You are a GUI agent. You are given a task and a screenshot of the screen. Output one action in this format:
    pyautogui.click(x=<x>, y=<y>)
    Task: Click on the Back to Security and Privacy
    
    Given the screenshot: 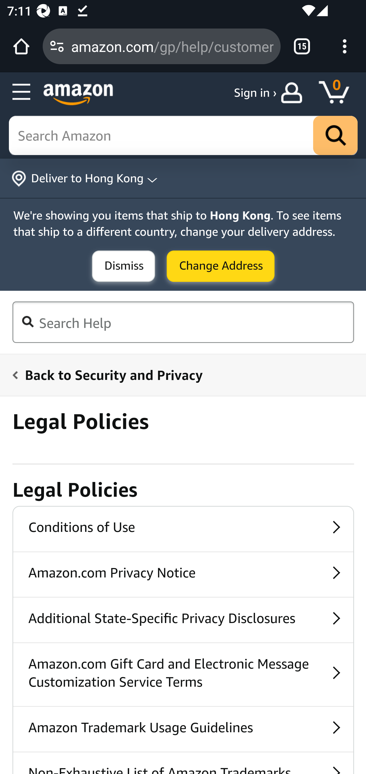 What is the action you would take?
    pyautogui.click(x=177, y=375)
    